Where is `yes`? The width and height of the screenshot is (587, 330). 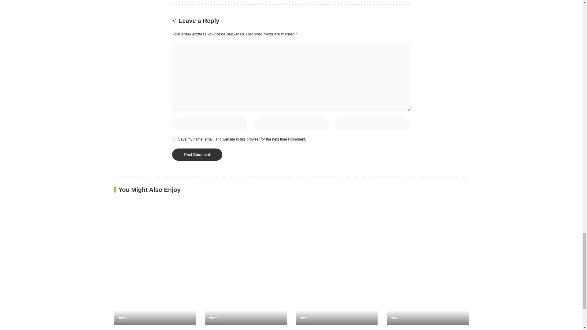 yes is located at coordinates (174, 139).